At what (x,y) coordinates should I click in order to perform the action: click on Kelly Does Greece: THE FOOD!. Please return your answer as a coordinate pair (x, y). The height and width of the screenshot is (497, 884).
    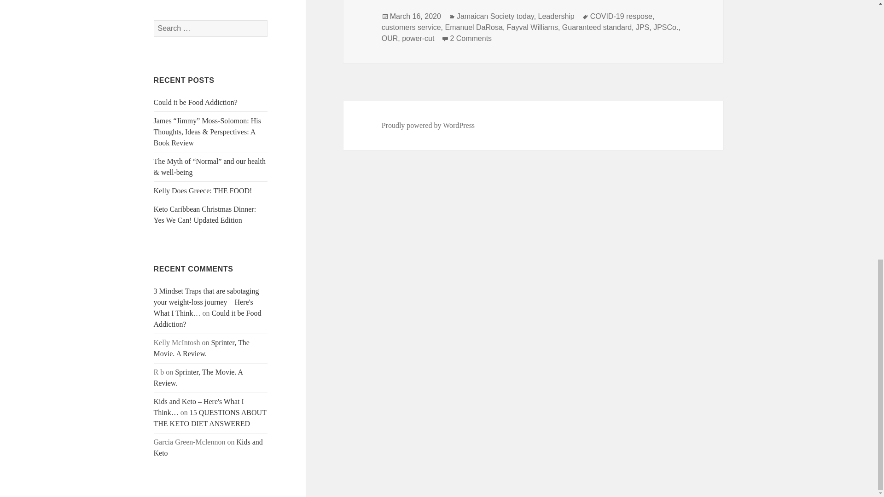
    Looking at the image, I should click on (203, 191).